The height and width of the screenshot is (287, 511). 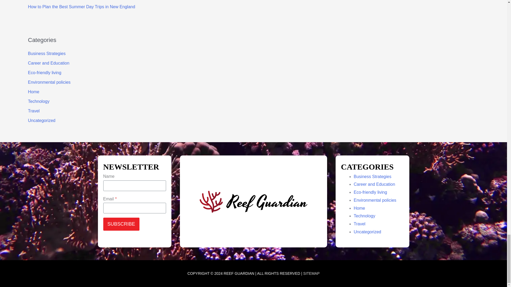 What do you see at coordinates (47, 53) in the screenshot?
I see `Business Strategies` at bounding box center [47, 53].